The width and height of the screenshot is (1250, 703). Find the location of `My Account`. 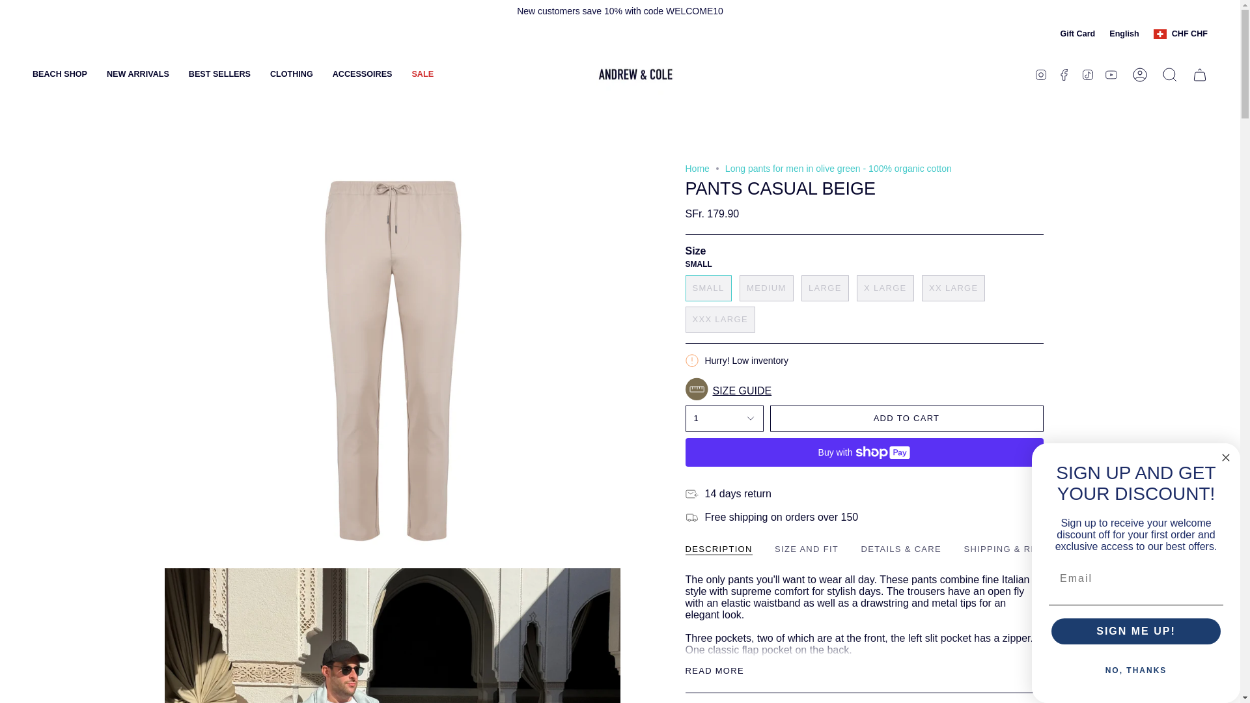

My Account is located at coordinates (1140, 74).